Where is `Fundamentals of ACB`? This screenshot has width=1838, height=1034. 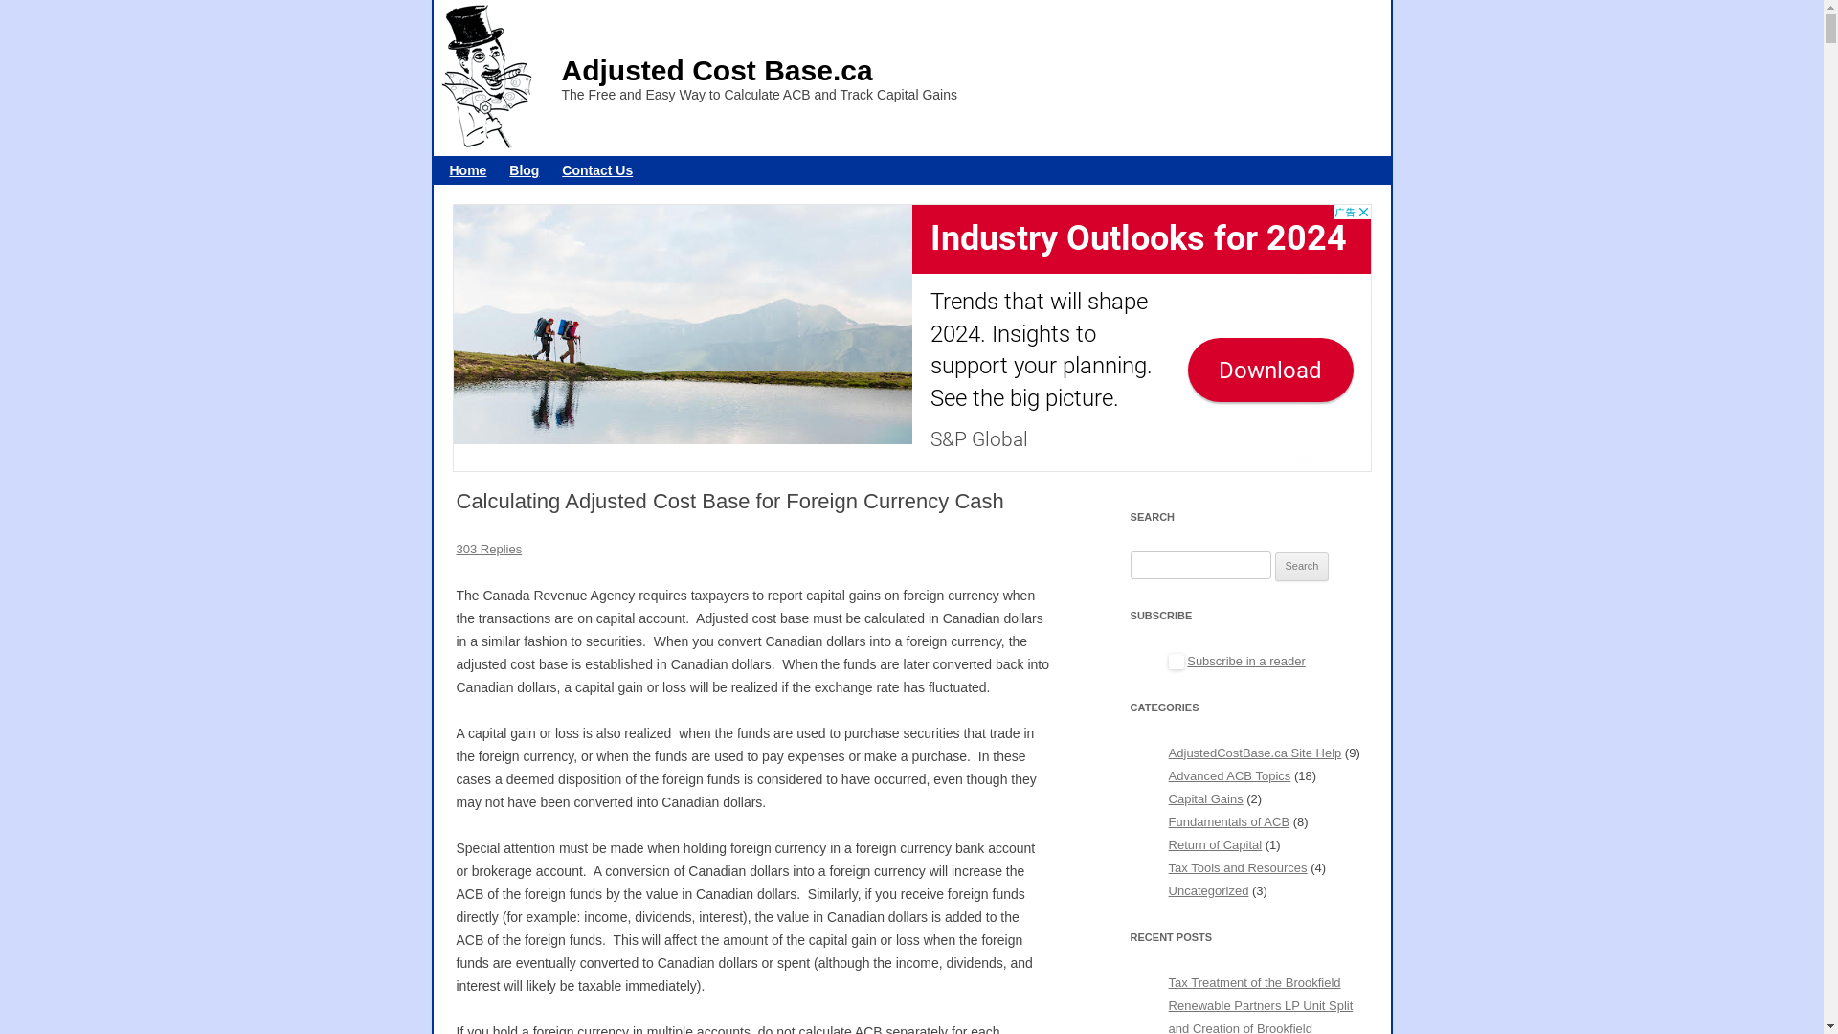 Fundamentals of ACB is located at coordinates (1229, 821).